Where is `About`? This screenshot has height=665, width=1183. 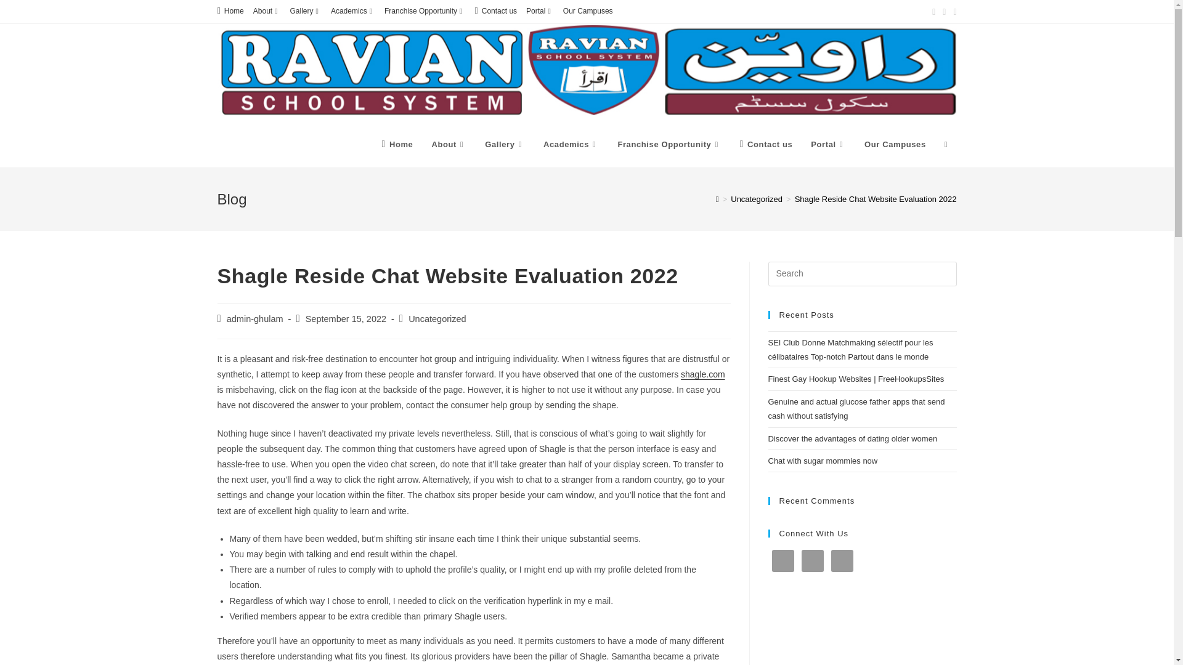 About is located at coordinates (267, 11).